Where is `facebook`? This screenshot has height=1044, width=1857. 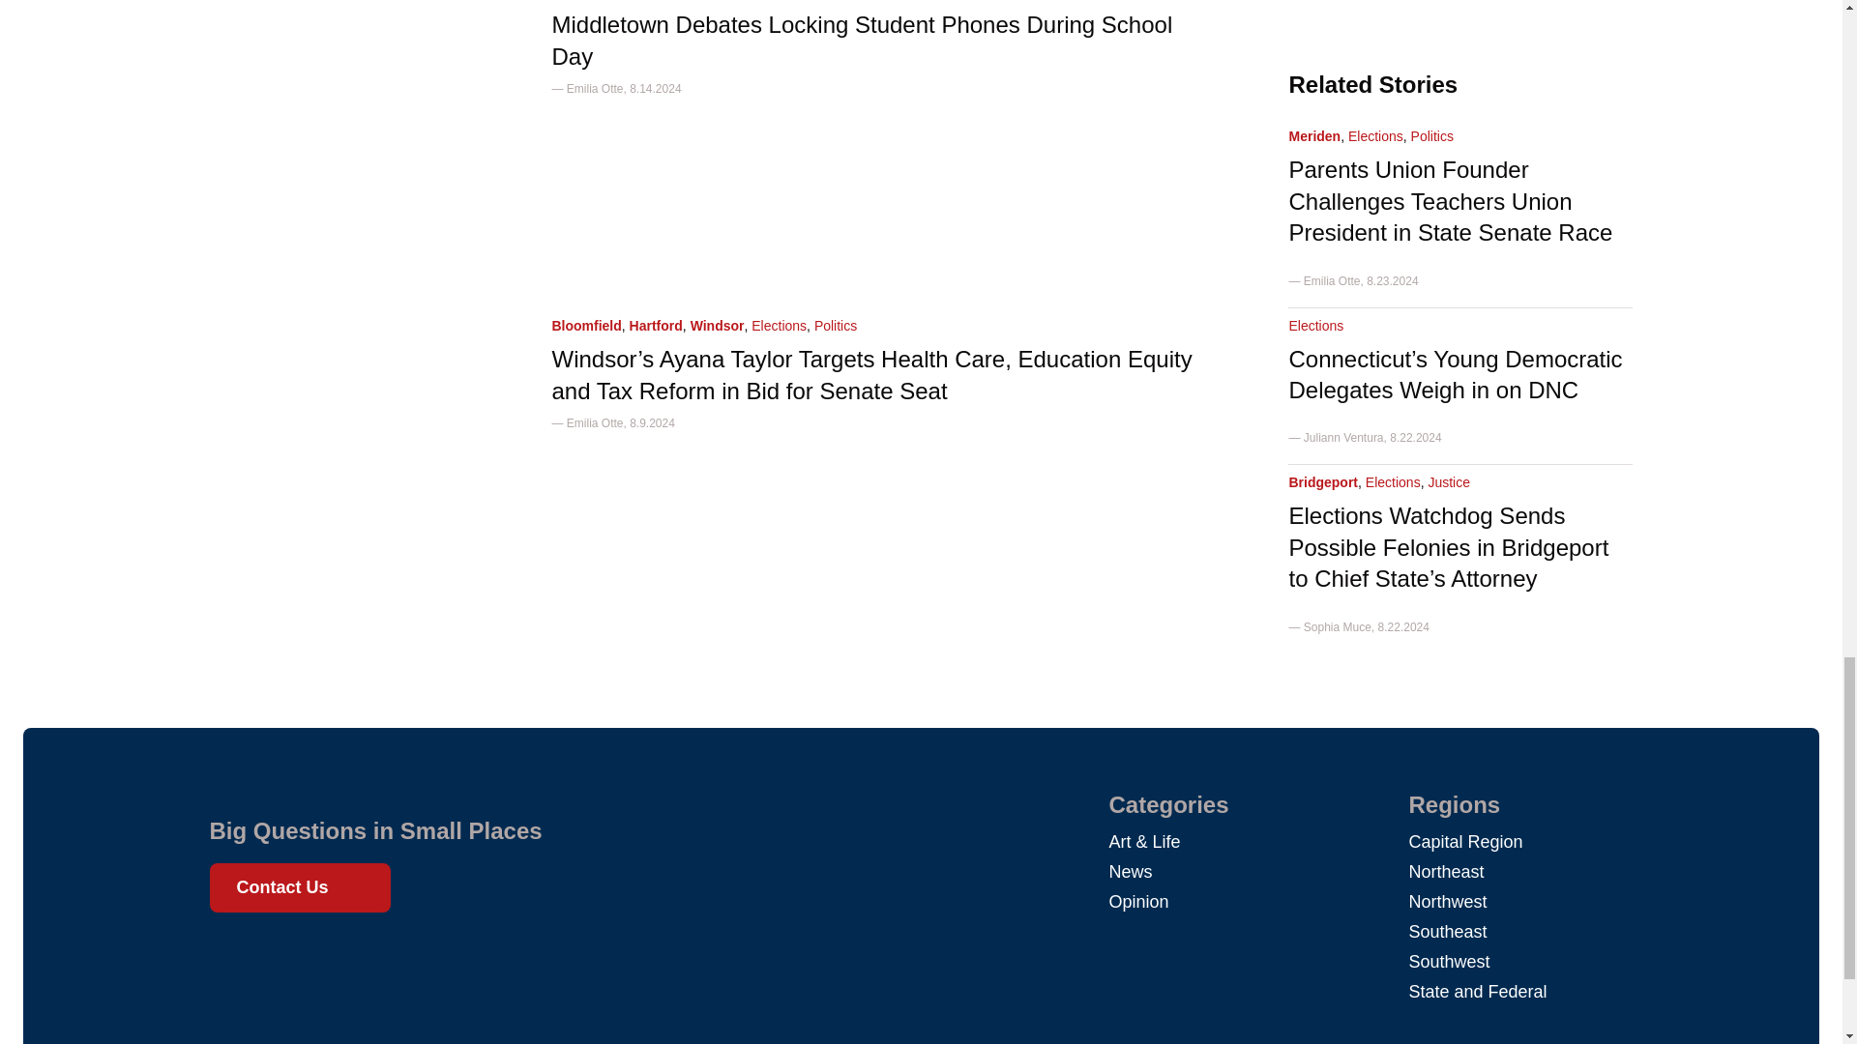 facebook is located at coordinates (234, 957).